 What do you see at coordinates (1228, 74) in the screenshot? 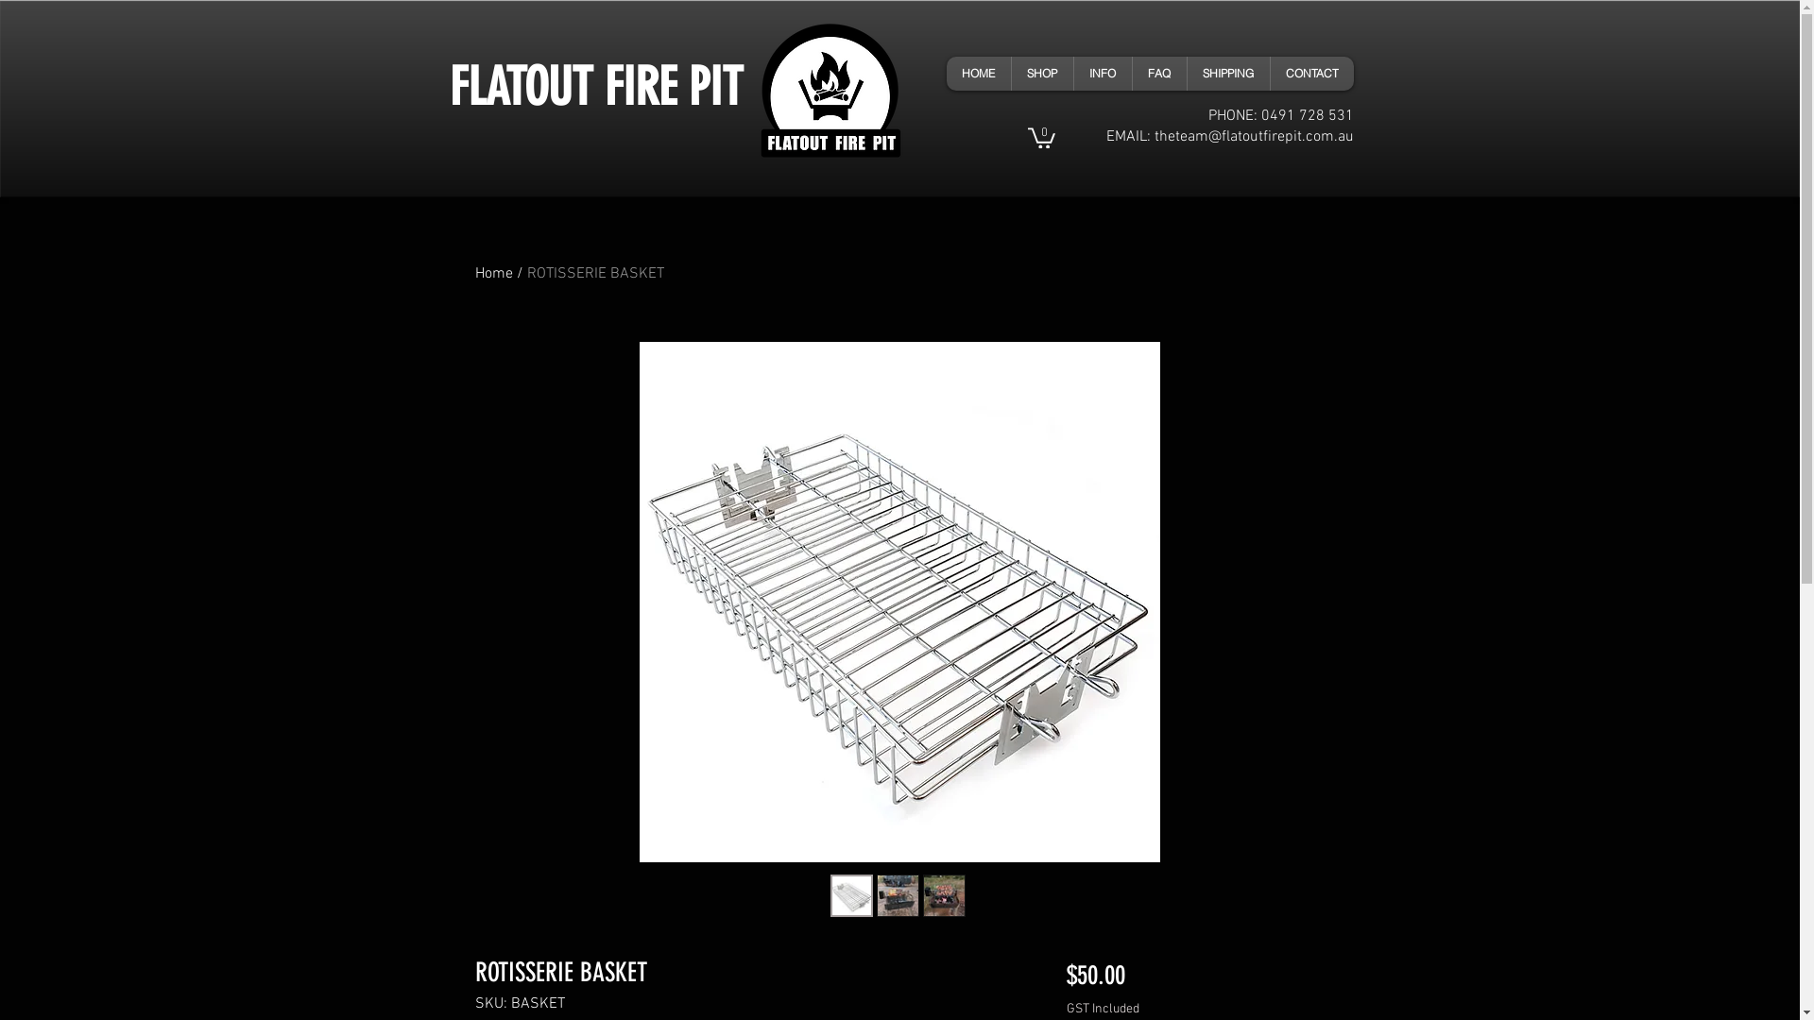
I see `SHIPPING` at bounding box center [1228, 74].